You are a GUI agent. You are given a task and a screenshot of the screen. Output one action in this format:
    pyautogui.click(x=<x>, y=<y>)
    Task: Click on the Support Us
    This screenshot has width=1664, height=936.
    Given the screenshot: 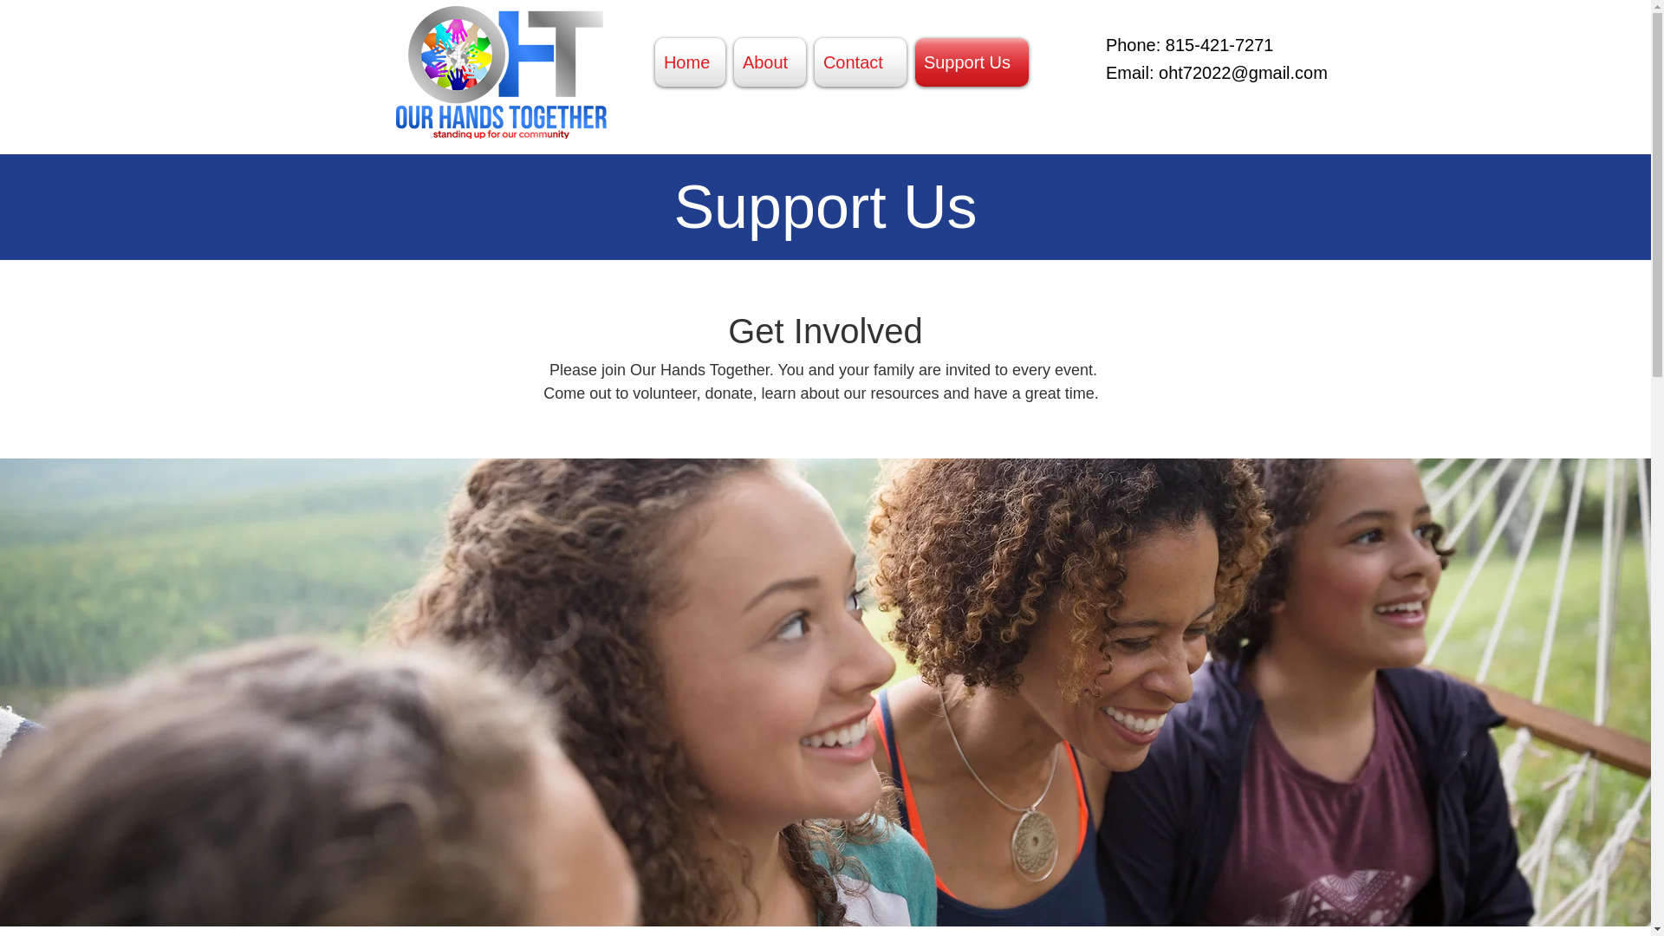 What is the action you would take?
    pyautogui.click(x=972, y=62)
    